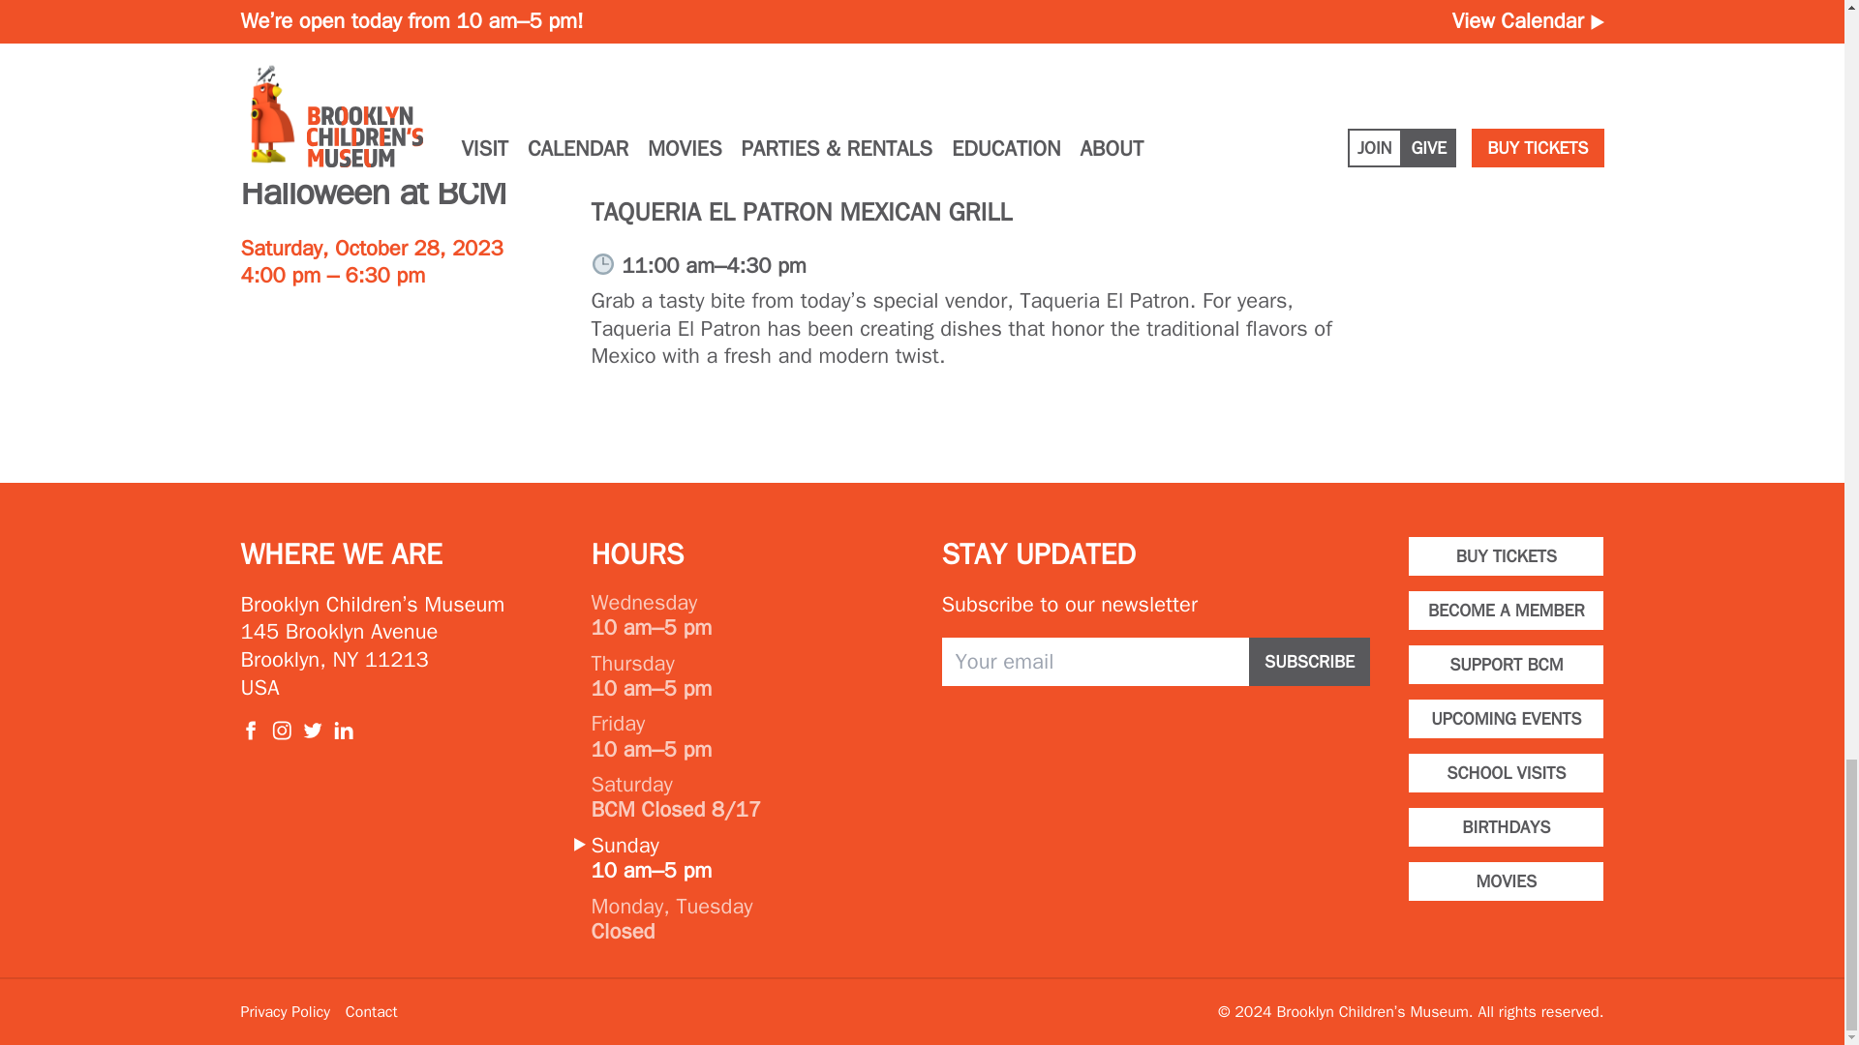  What do you see at coordinates (312, 730) in the screenshot?
I see `twitter` at bounding box center [312, 730].